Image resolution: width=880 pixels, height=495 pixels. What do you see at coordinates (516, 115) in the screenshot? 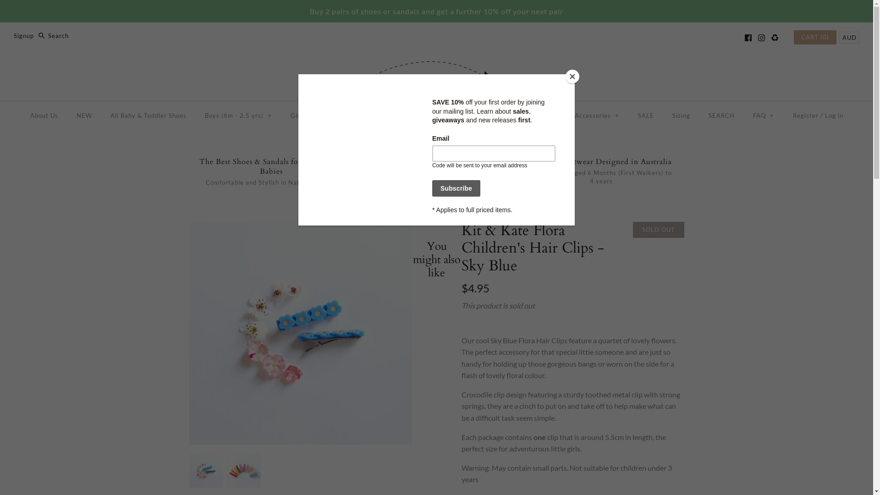
I see `Older Children (2.5-4 yrs)` at bounding box center [516, 115].